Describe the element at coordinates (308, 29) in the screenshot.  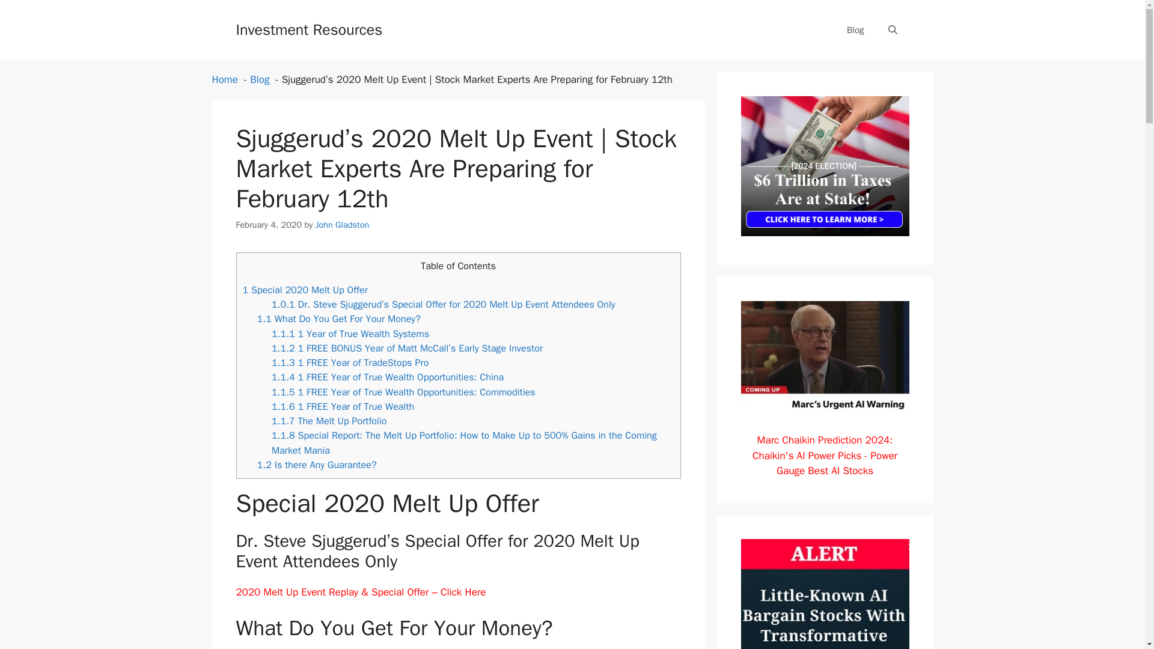
I see `Investment Resources` at that location.